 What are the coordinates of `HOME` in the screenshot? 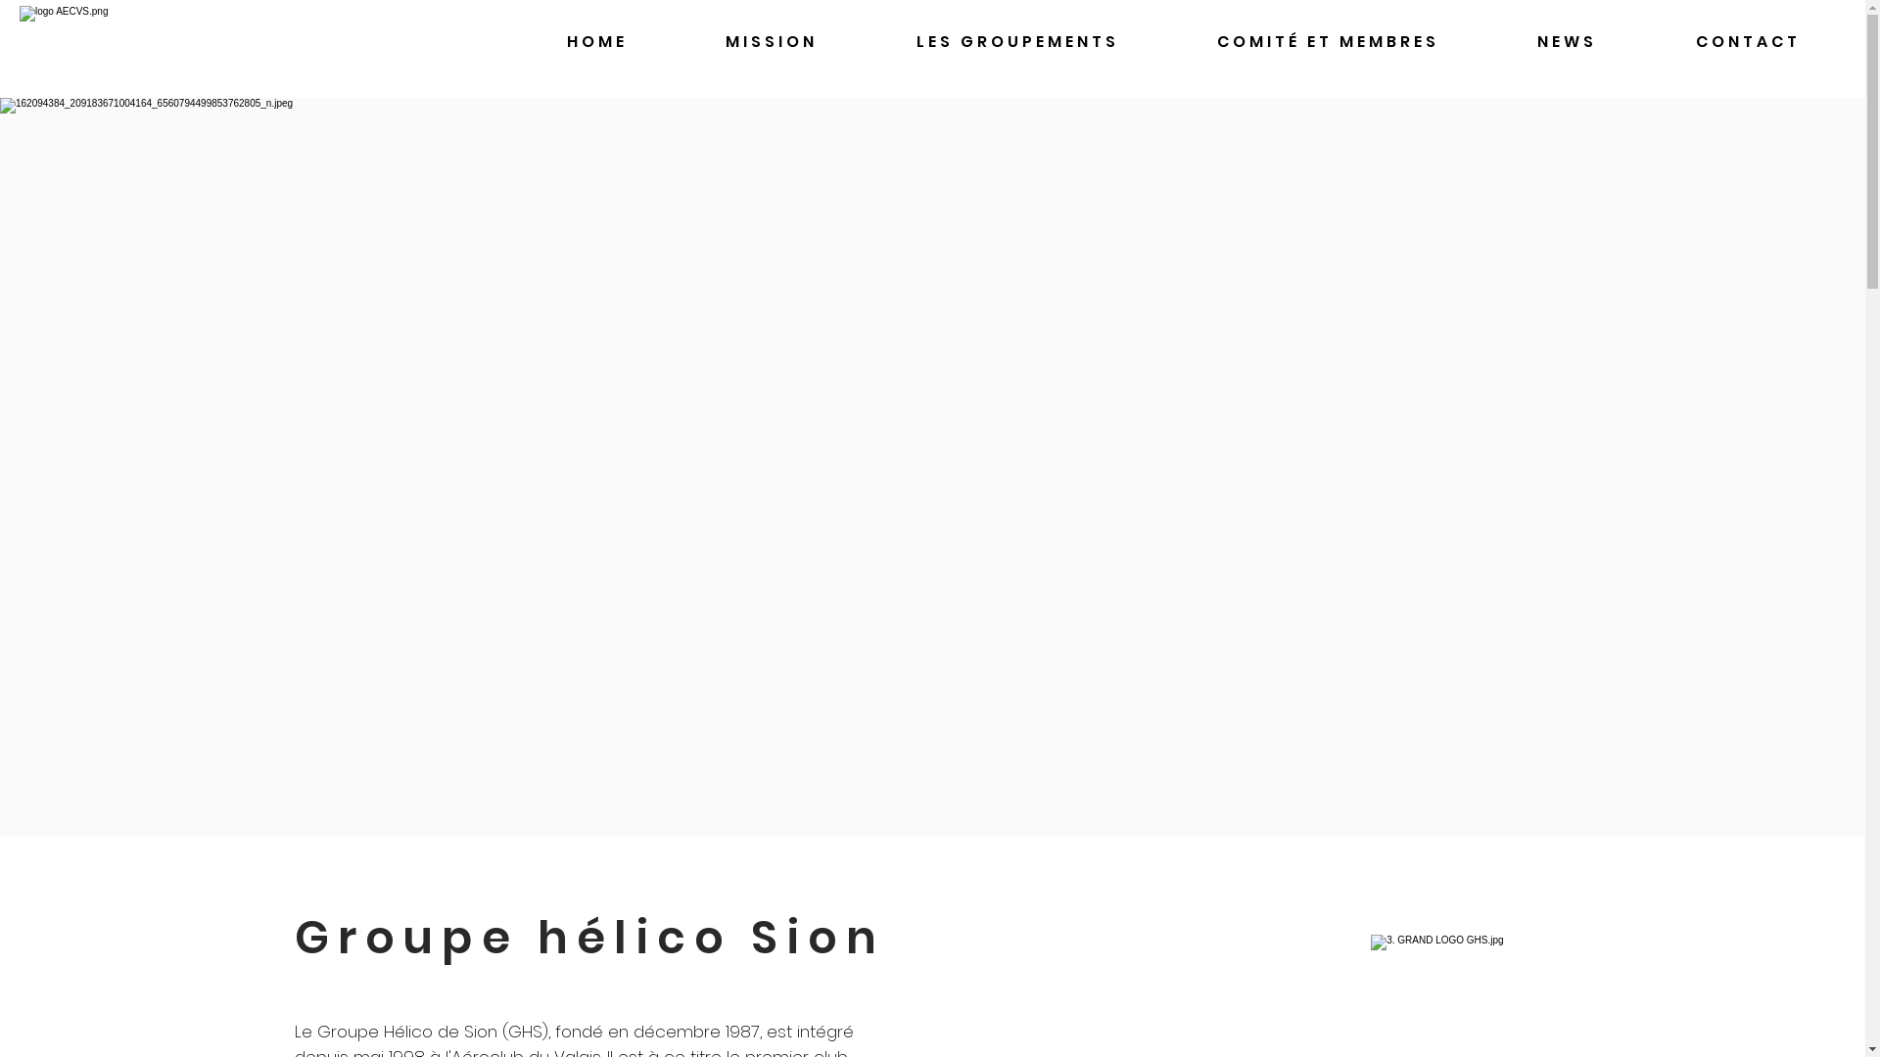 It's located at (597, 43).